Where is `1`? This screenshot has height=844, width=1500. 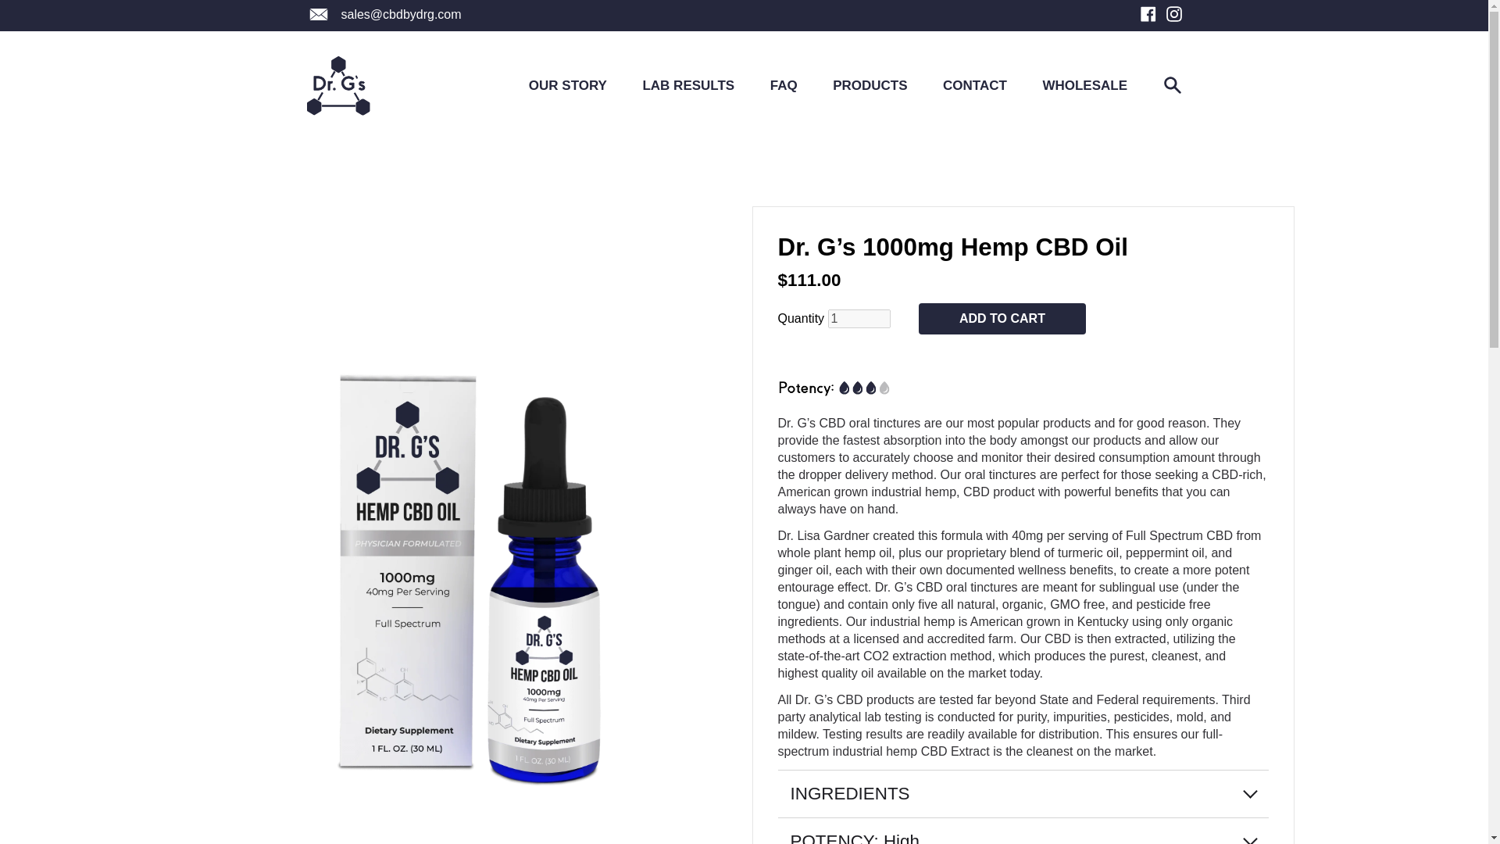
1 is located at coordinates (859, 319).